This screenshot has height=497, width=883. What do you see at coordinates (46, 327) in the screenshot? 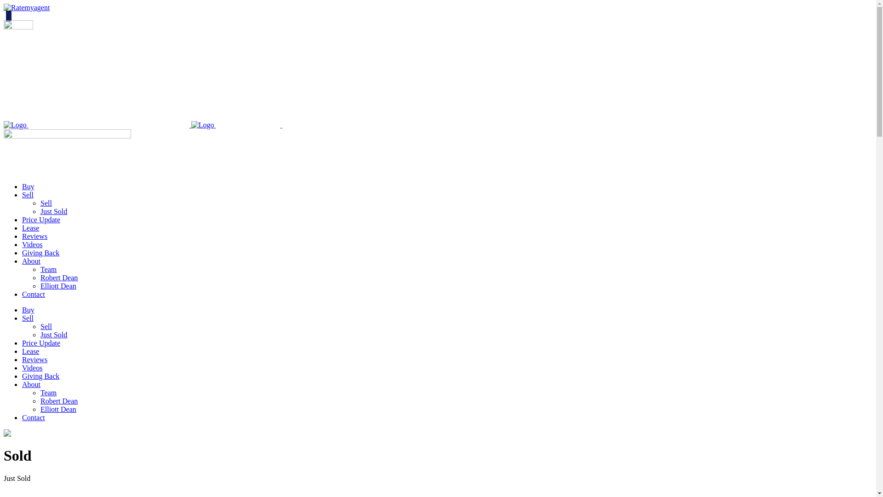
I see `Sell` at bounding box center [46, 327].